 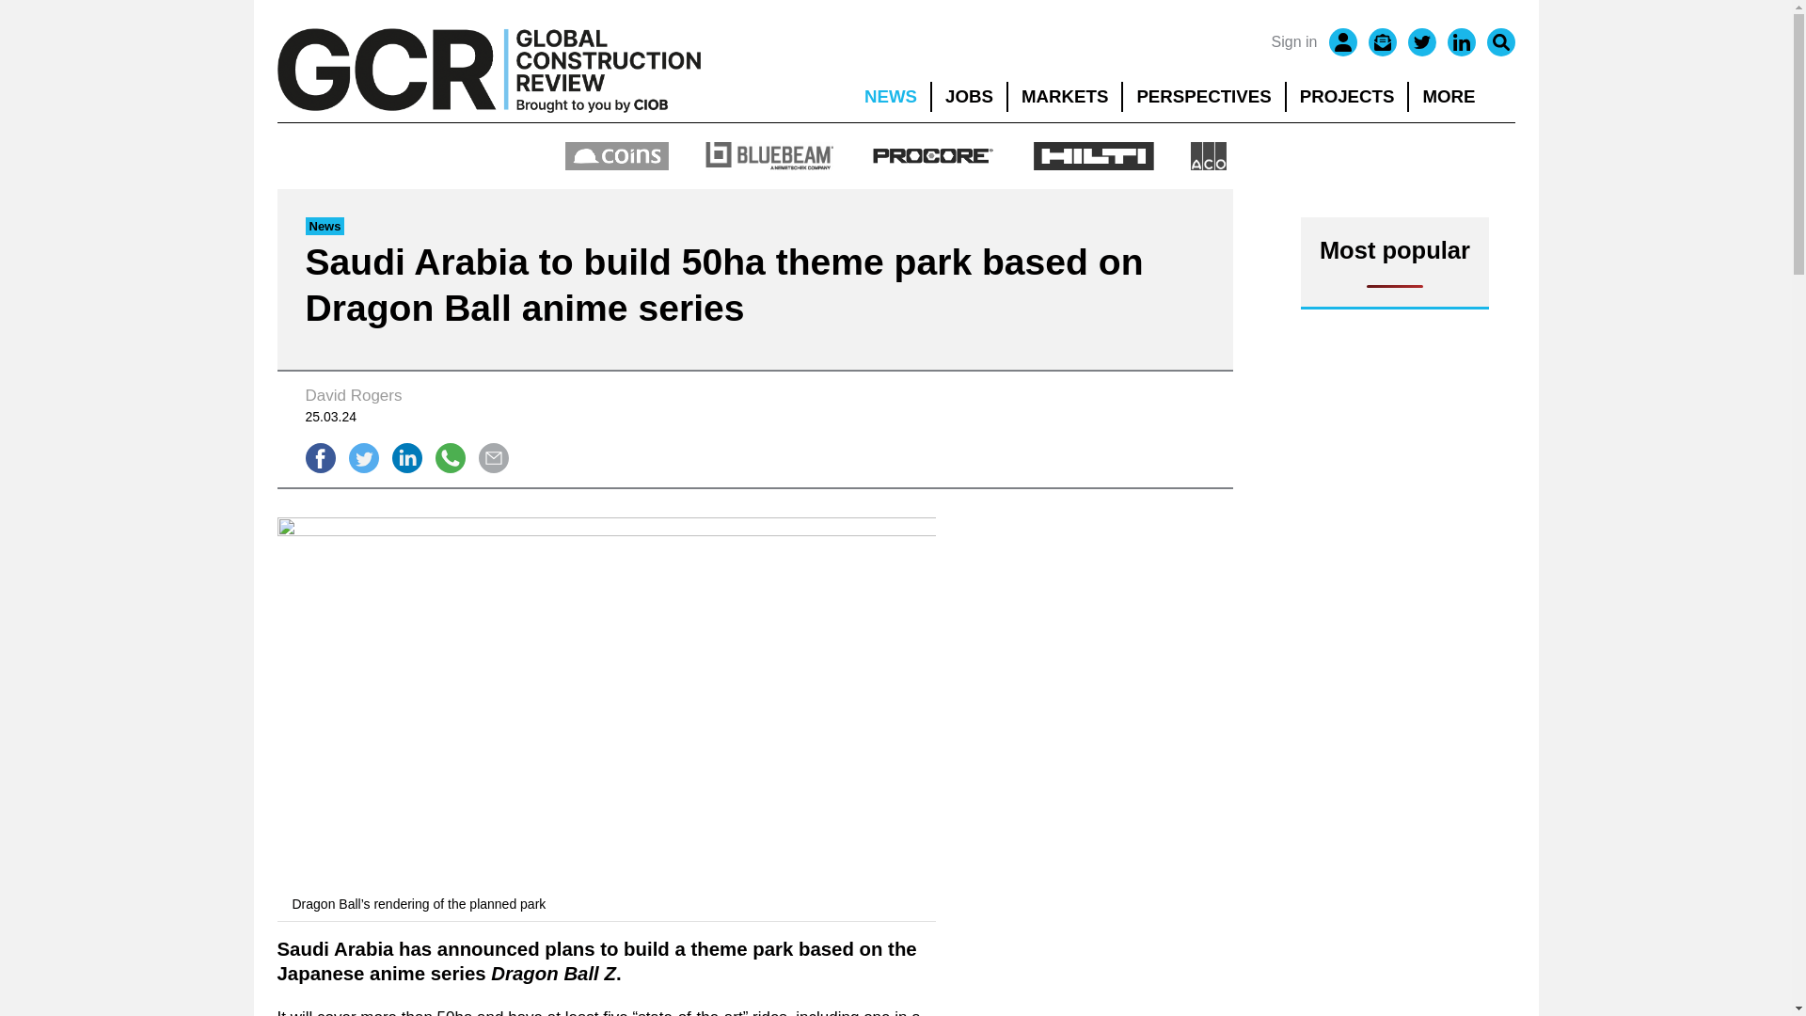 What do you see at coordinates (1065, 96) in the screenshot?
I see `MARKETS` at bounding box center [1065, 96].